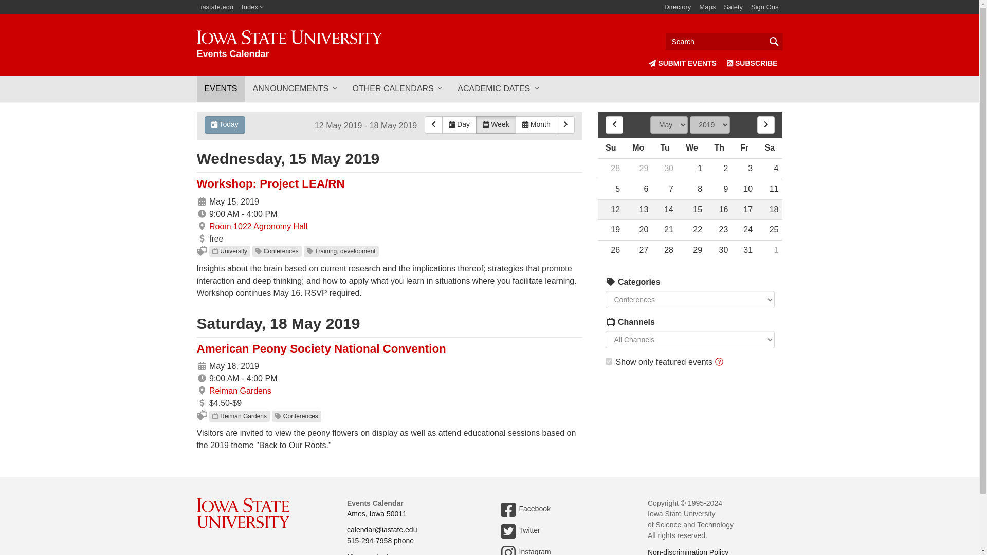 This screenshot has height=555, width=987. I want to click on Date, so click(202, 201).